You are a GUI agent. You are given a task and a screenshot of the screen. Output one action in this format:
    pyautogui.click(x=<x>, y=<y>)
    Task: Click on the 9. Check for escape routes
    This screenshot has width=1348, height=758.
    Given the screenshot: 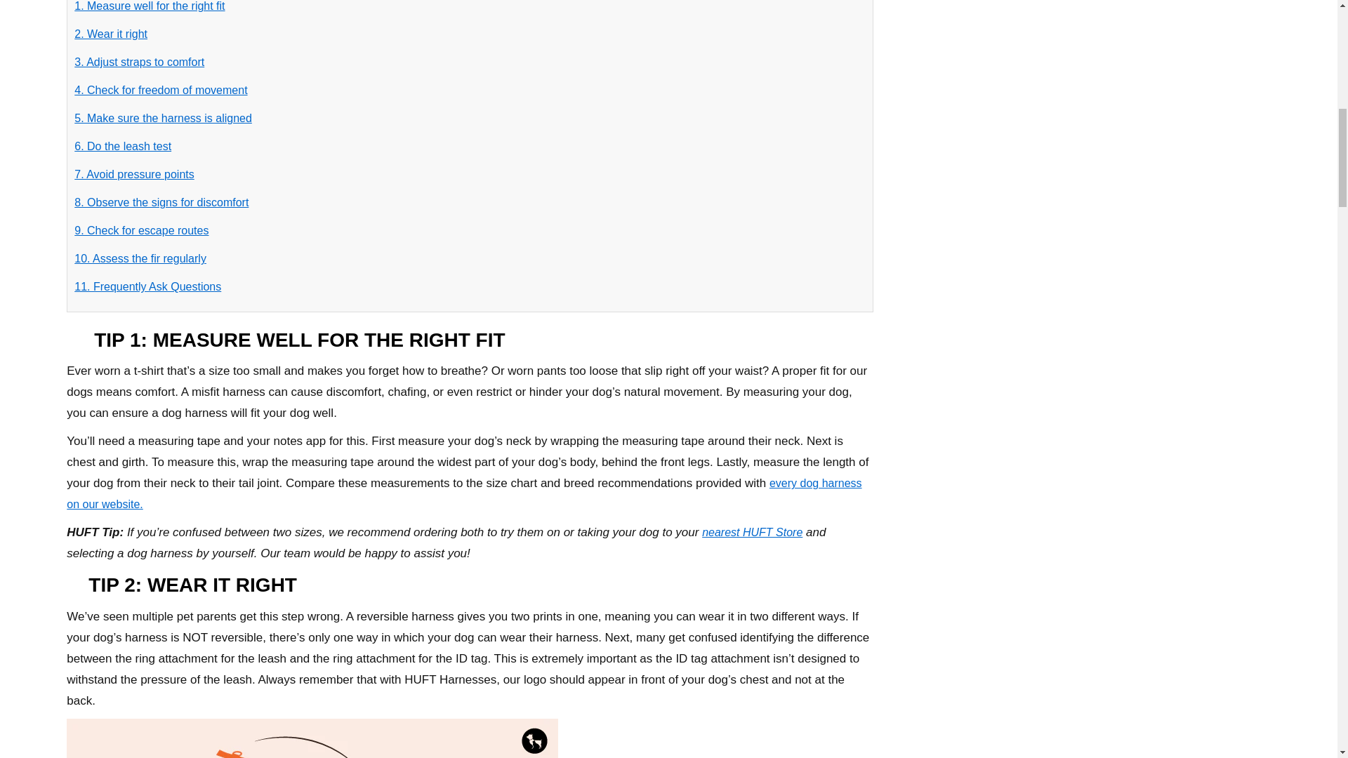 What is the action you would take?
    pyautogui.click(x=141, y=230)
    